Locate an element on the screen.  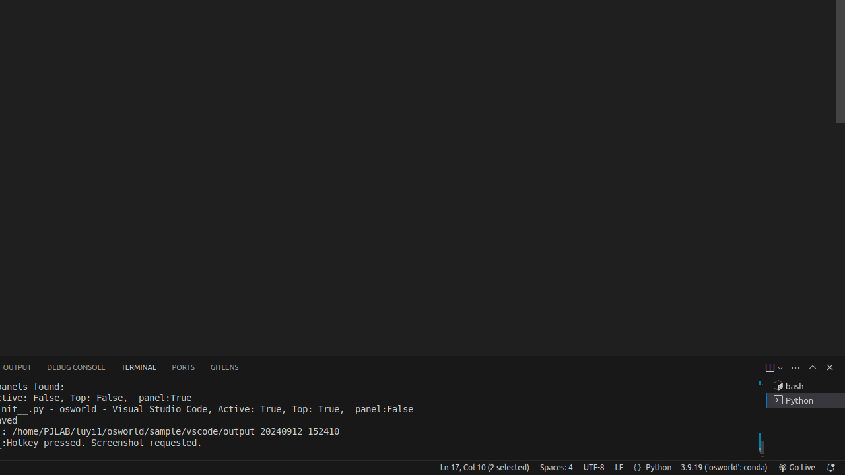
Ln 17, Col 10 (2 selected) is located at coordinates (485, 468).